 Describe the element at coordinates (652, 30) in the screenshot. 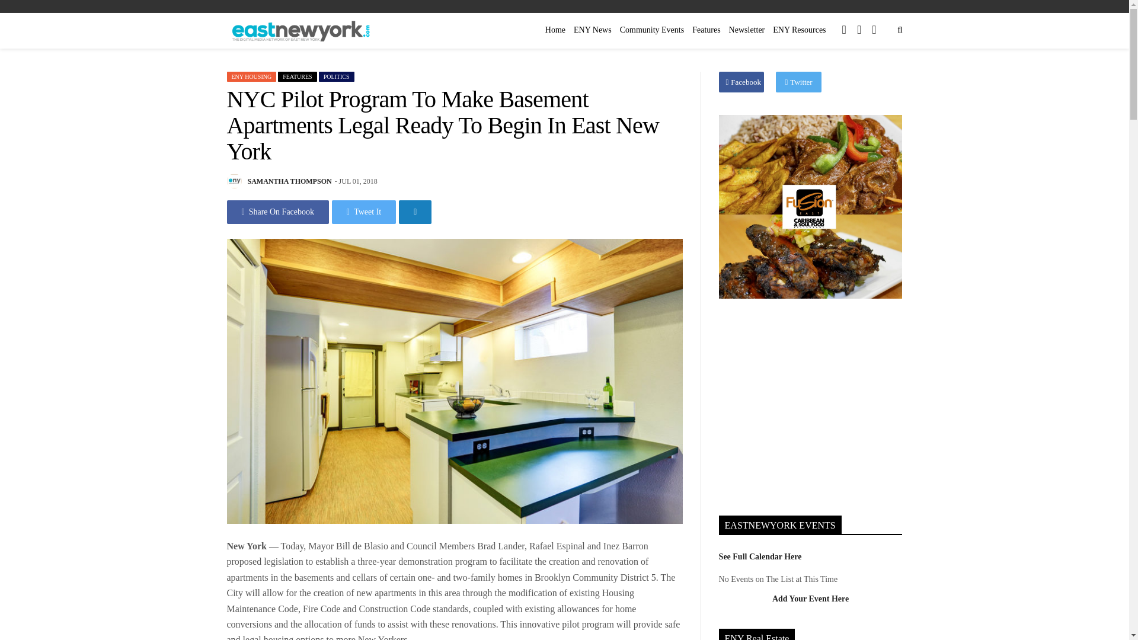

I see `Community Events` at that location.